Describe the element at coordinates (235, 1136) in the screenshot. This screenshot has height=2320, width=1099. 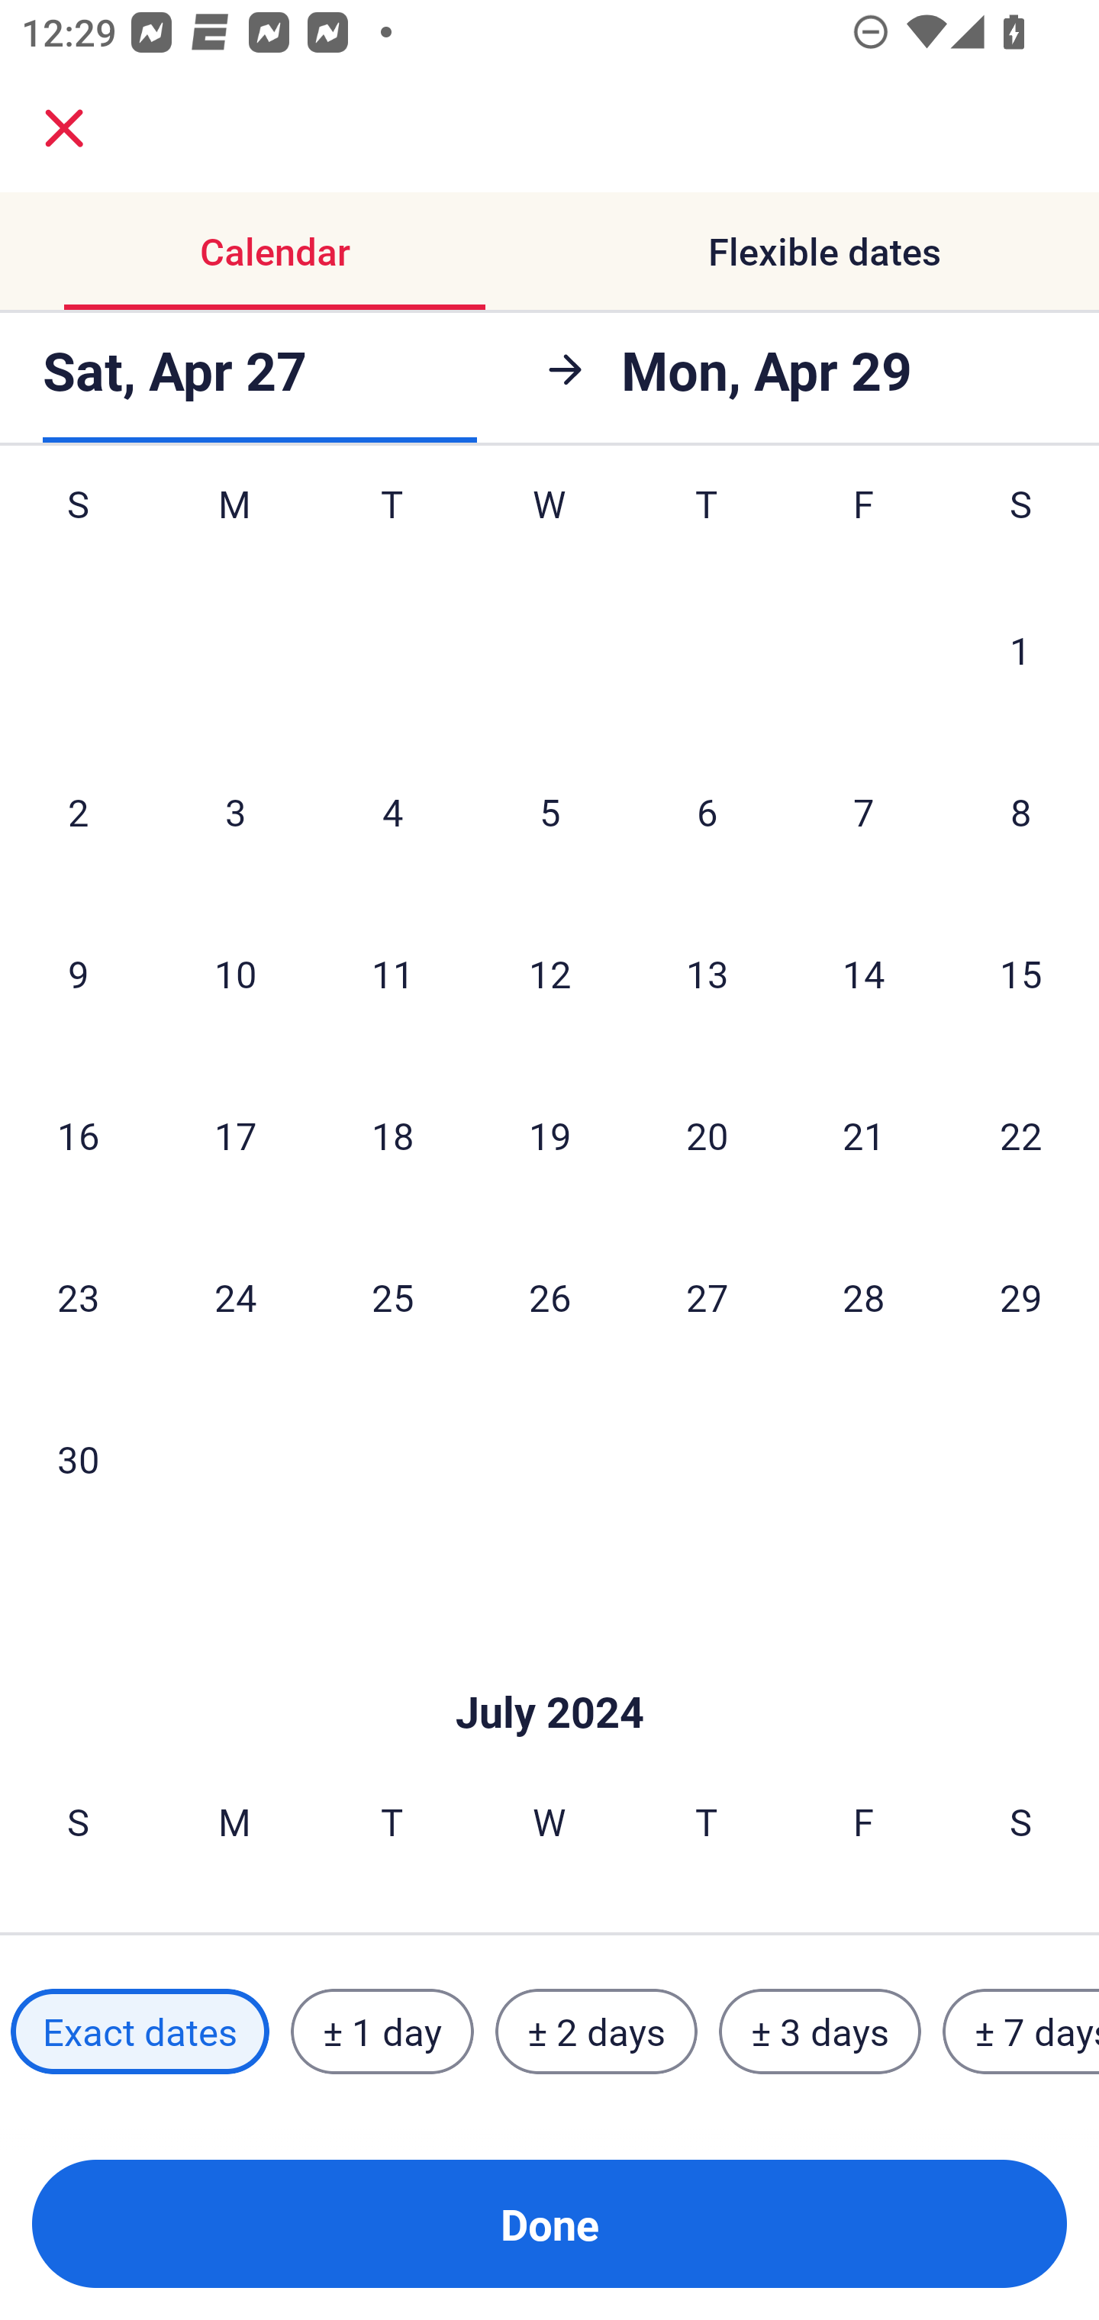
I see `17 Monday, June 17, 2024` at that location.